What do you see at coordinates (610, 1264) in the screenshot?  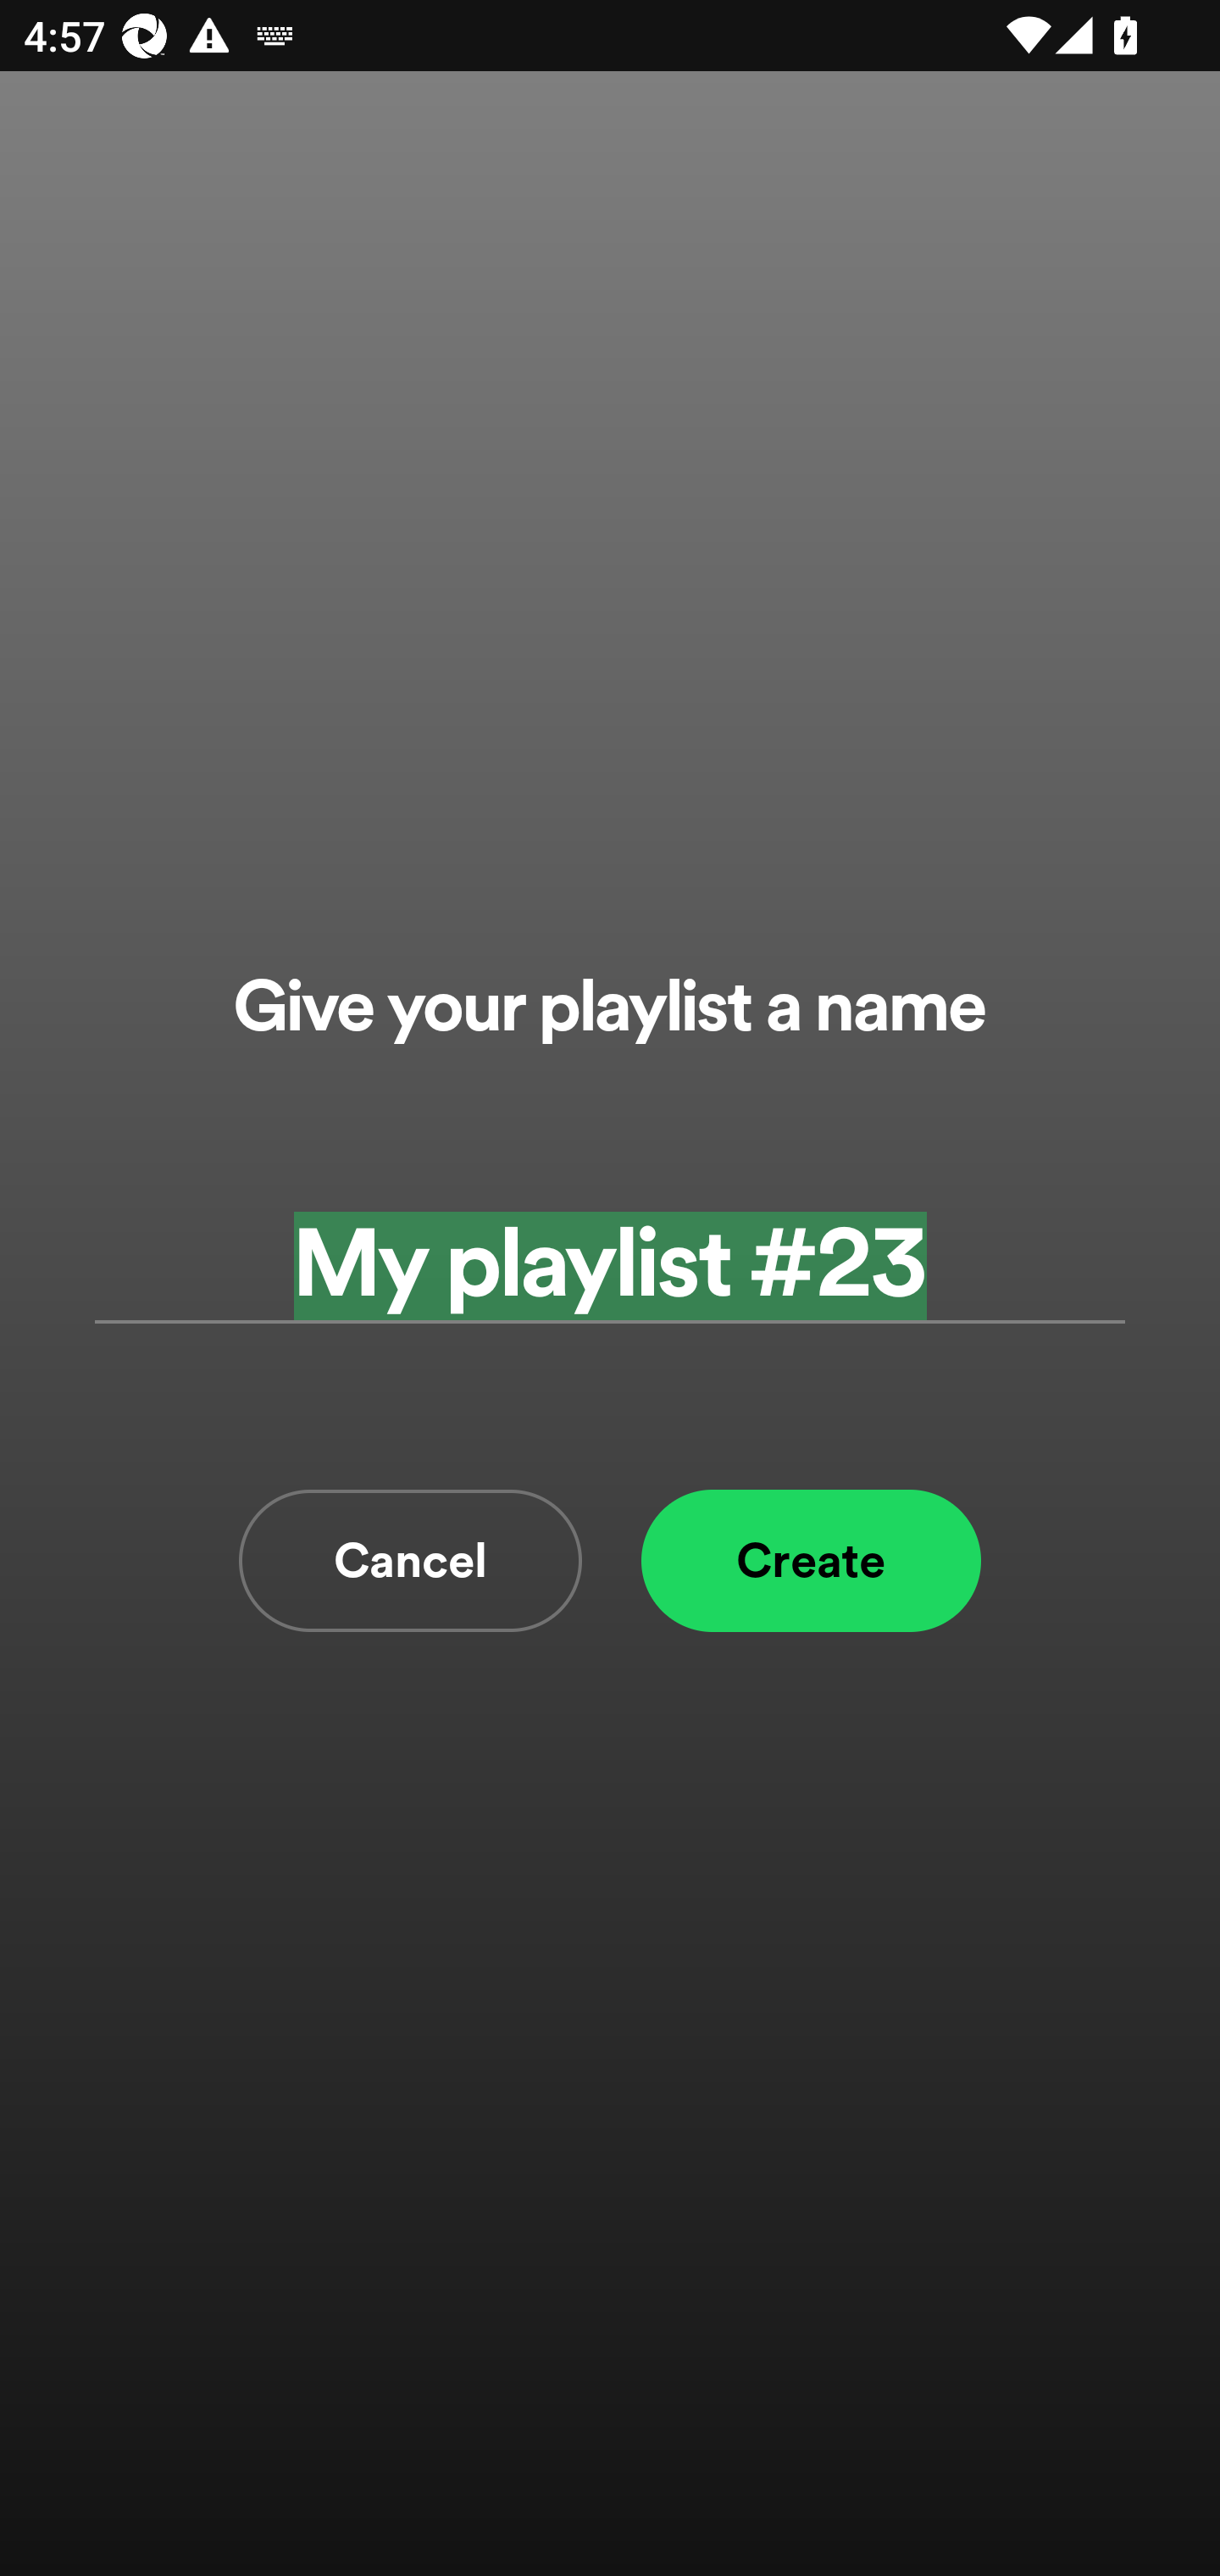 I see `My playlist #23 Add a playlist name` at bounding box center [610, 1264].